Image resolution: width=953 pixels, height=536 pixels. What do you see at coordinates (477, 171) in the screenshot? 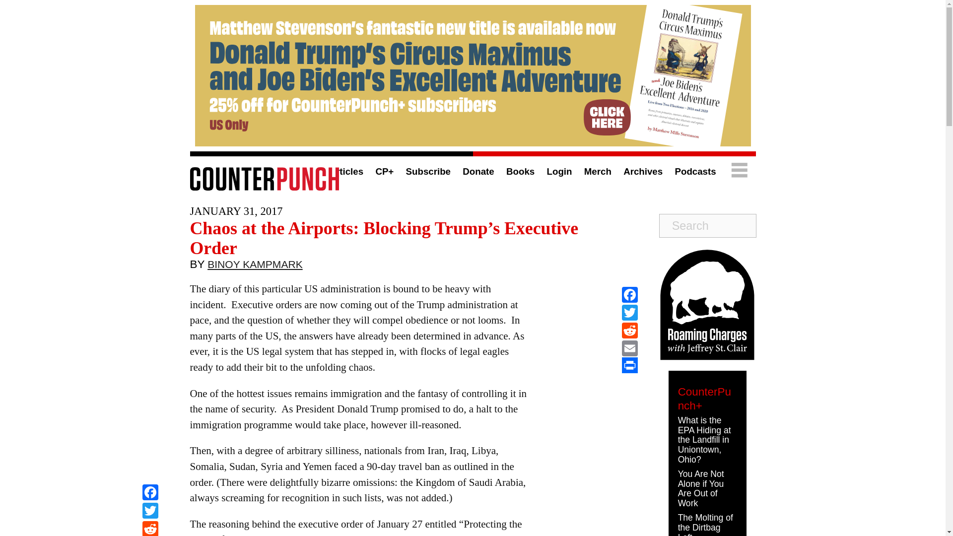
I see `Donate` at bounding box center [477, 171].